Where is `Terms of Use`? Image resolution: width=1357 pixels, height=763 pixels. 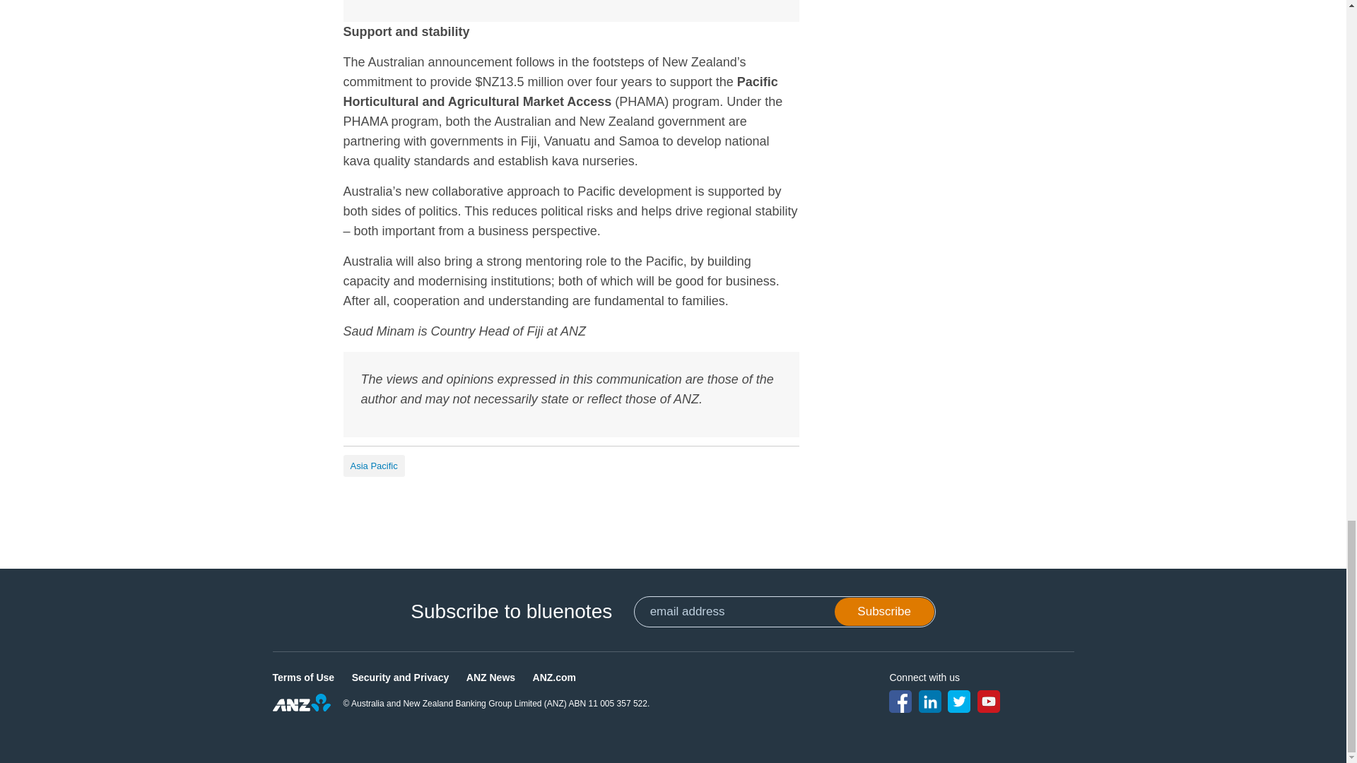
Terms of Use is located at coordinates (304, 677).